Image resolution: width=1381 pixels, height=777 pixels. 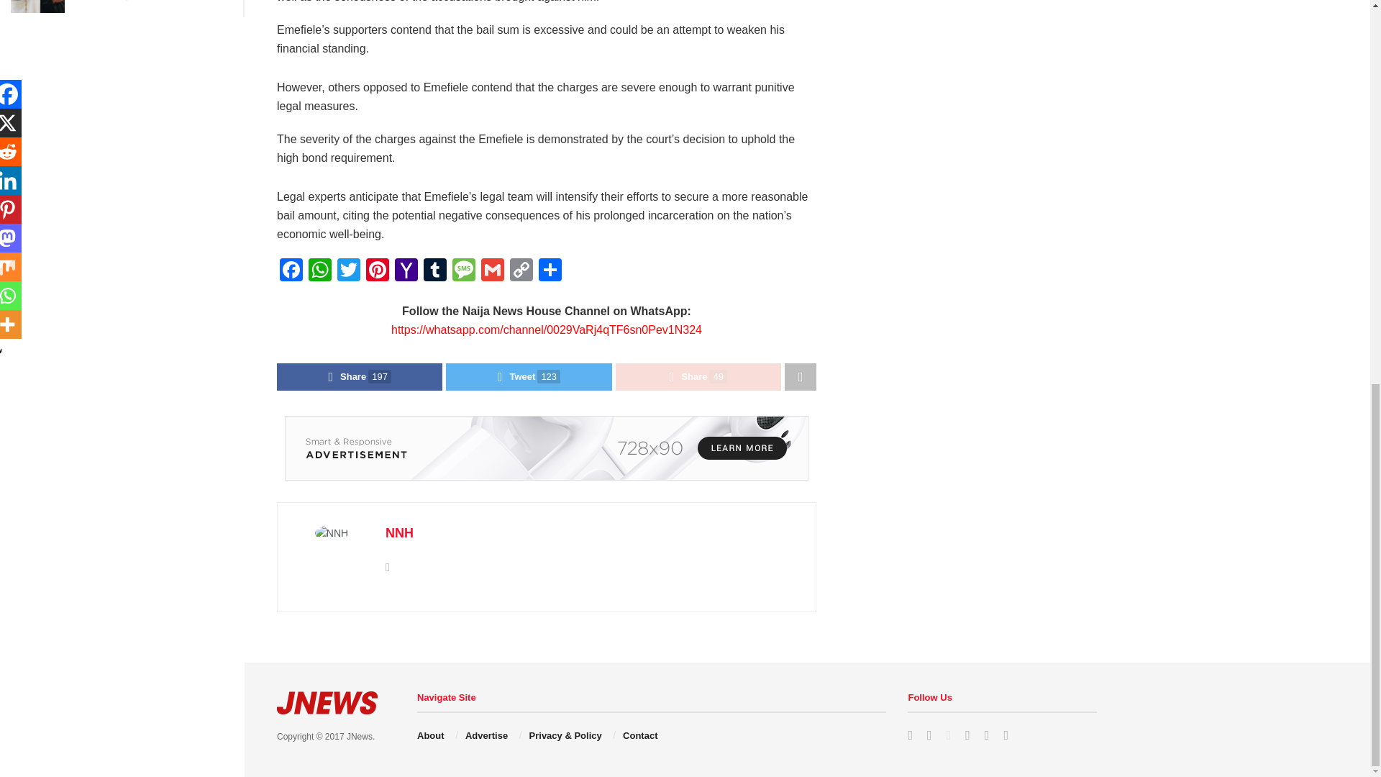 I want to click on Facebook, so click(x=291, y=271).